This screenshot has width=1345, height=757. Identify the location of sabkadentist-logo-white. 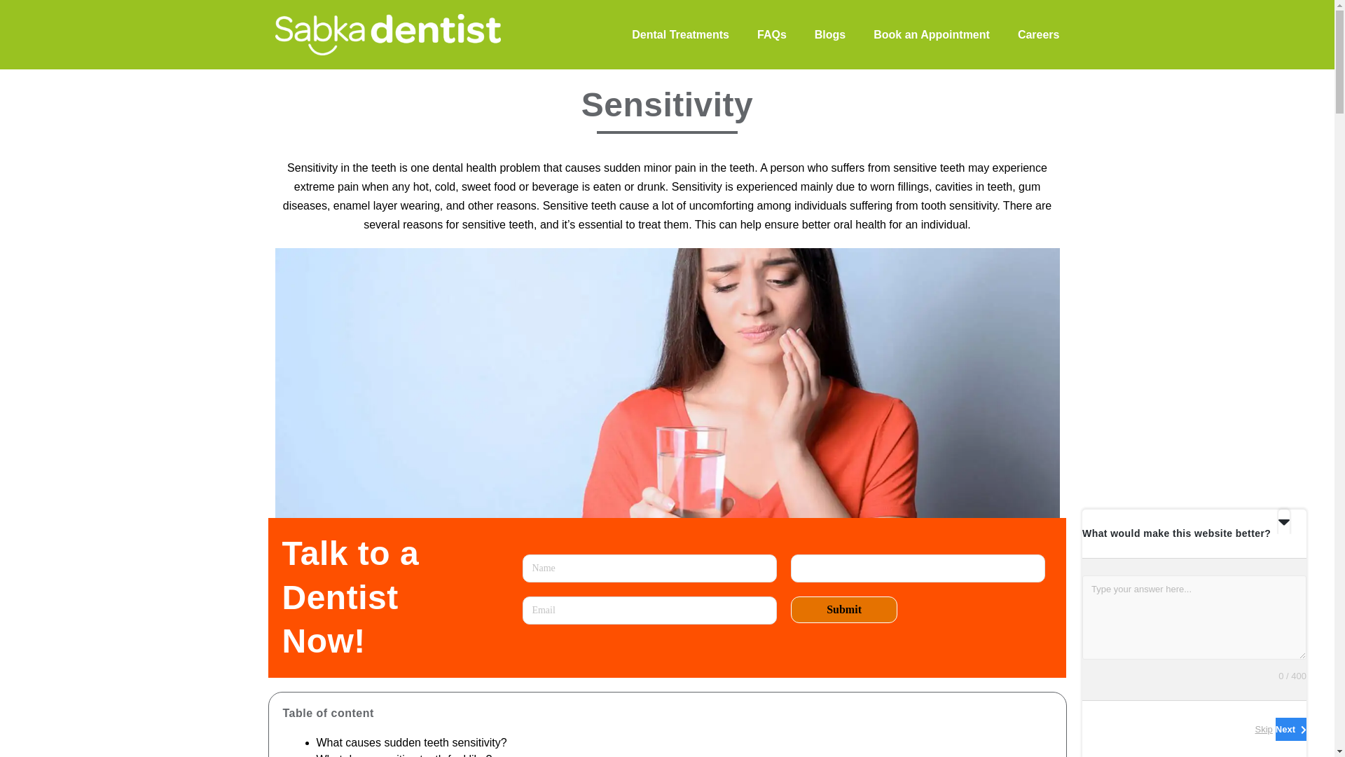
(387, 34).